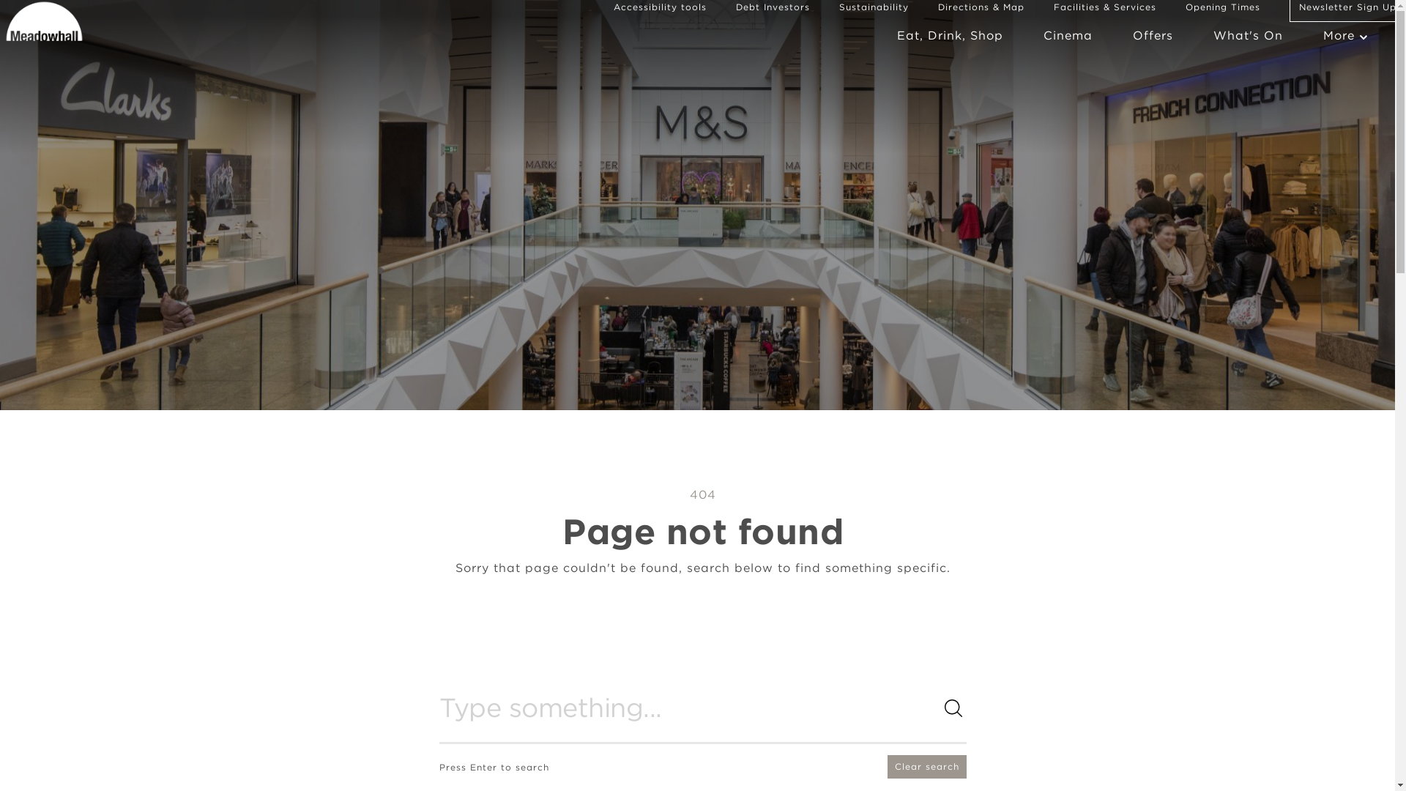 This screenshot has width=1406, height=791. What do you see at coordinates (499, 709) in the screenshot?
I see `Submit` at bounding box center [499, 709].